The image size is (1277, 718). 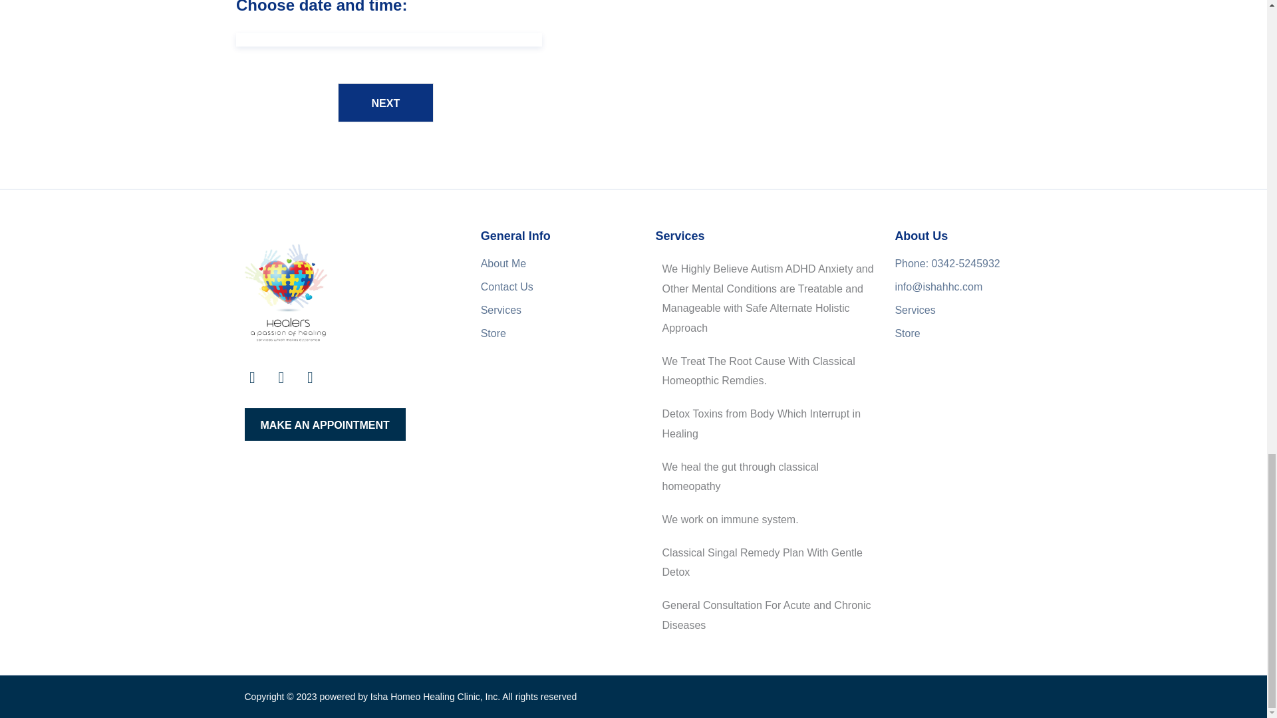 What do you see at coordinates (958, 310) in the screenshot?
I see `Services` at bounding box center [958, 310].